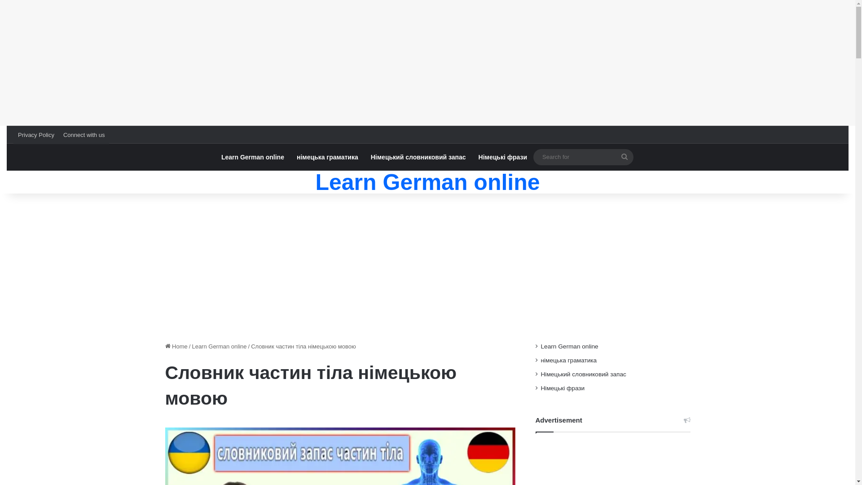  Describe the element at coordinates (84, 135) in the screenshot. I see `Connect with us` at that location.